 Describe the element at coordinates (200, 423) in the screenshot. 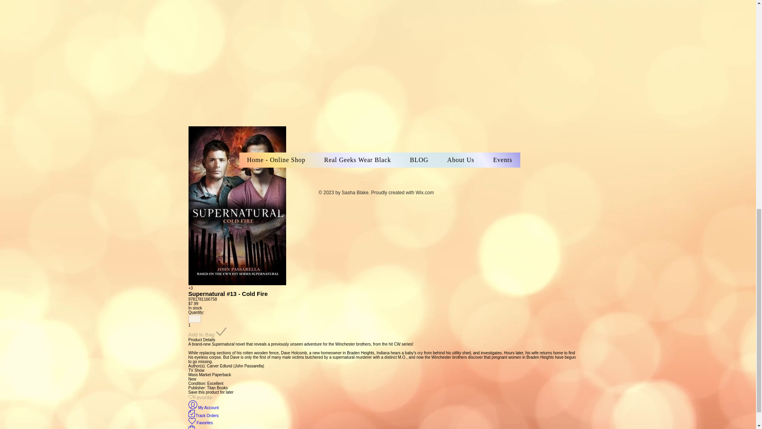

I see `Favorites` at that location.